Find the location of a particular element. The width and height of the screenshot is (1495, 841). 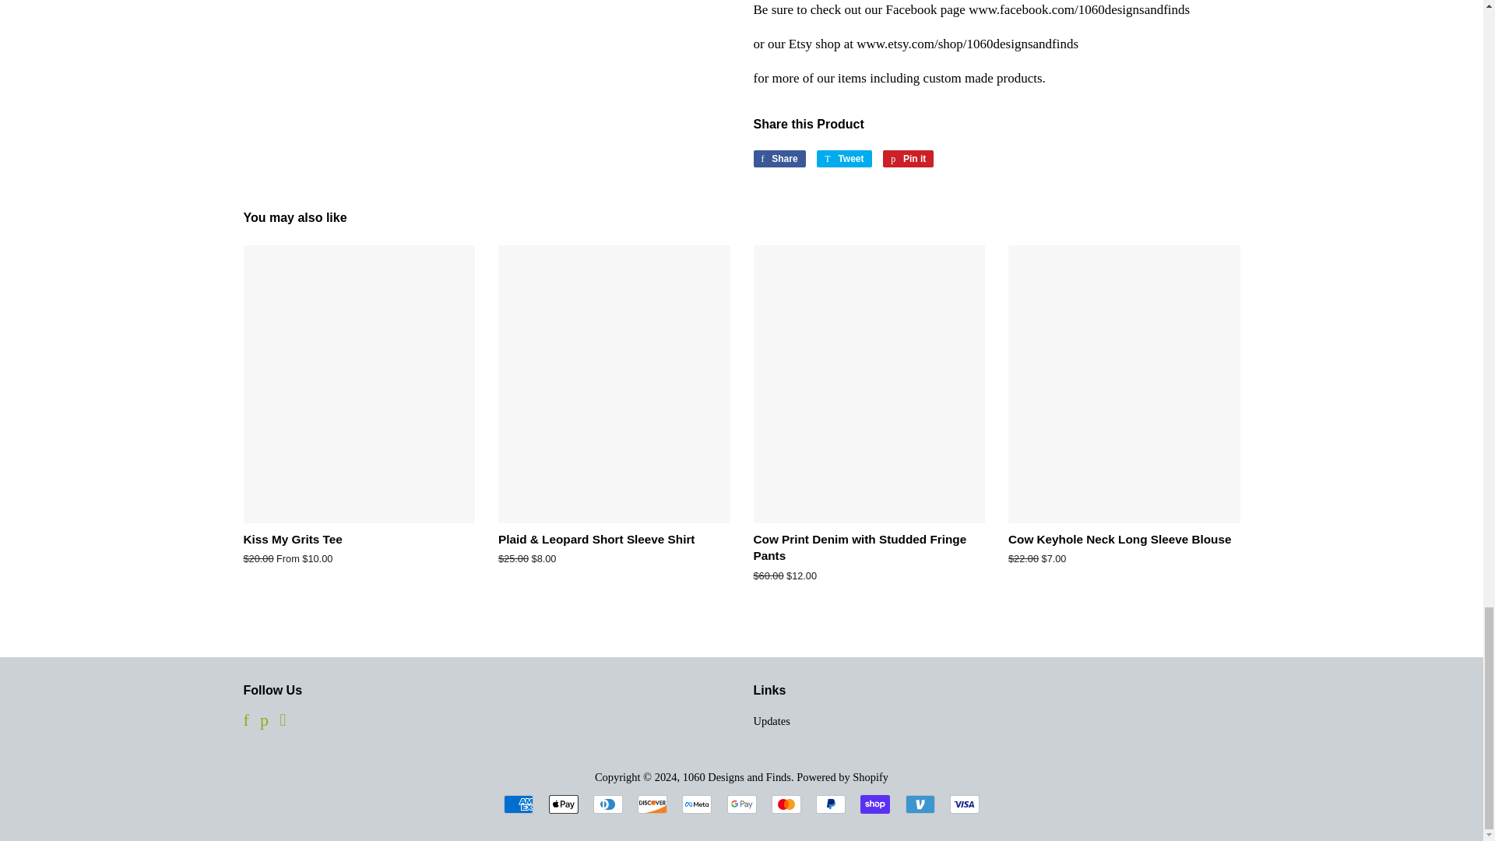

Meta Pay is located at coordinates (779, 159).